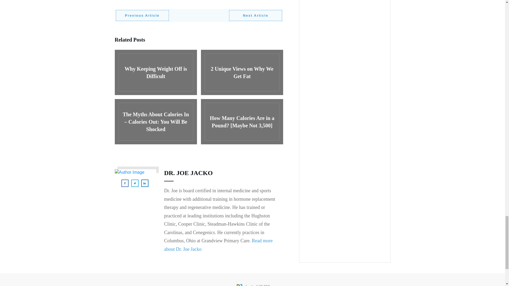 This screenshot has height=286, width=509. I want to click on 2 Unique Views on Why We Get Fat, so click(242, 72).